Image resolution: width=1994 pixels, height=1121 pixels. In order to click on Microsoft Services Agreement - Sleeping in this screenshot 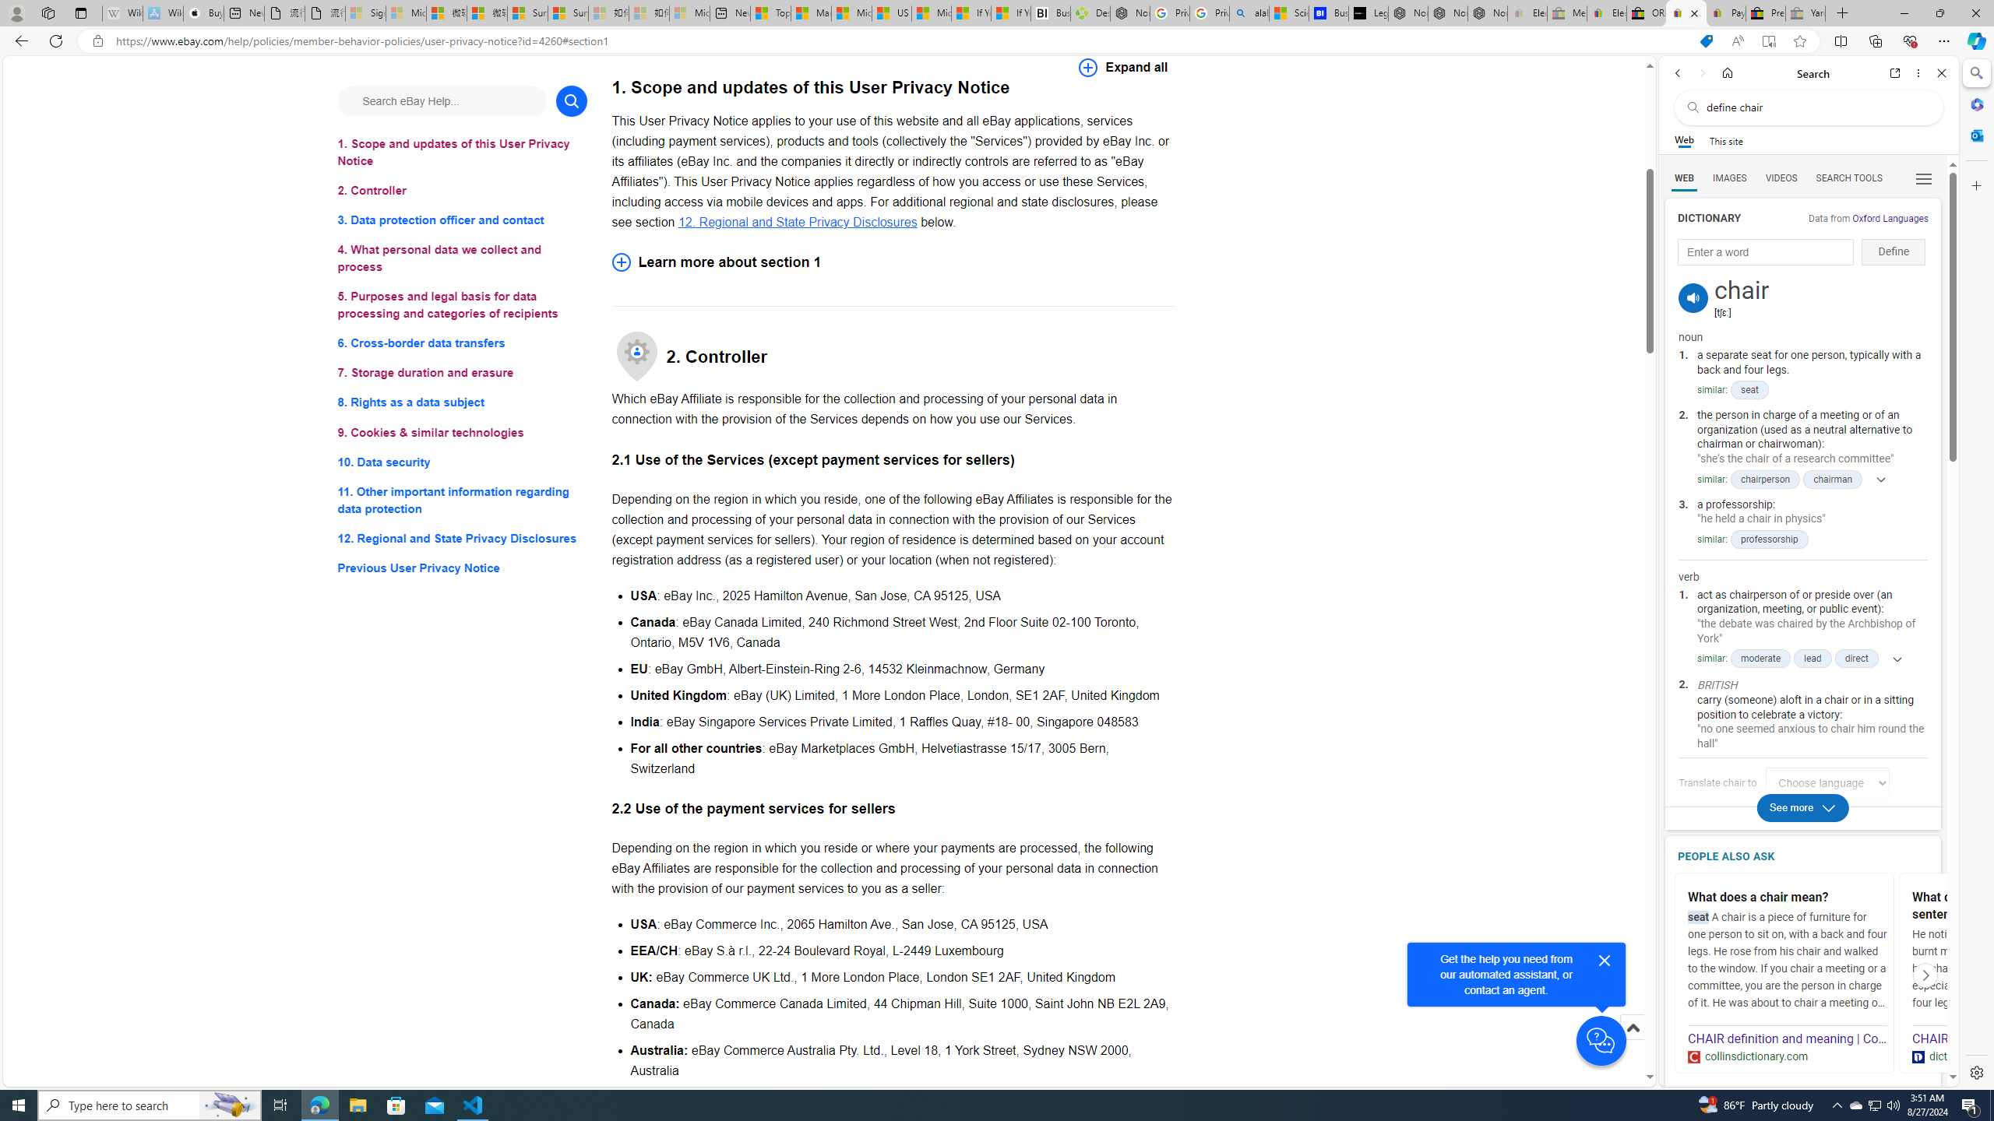, I will do `click(405, 13)`.